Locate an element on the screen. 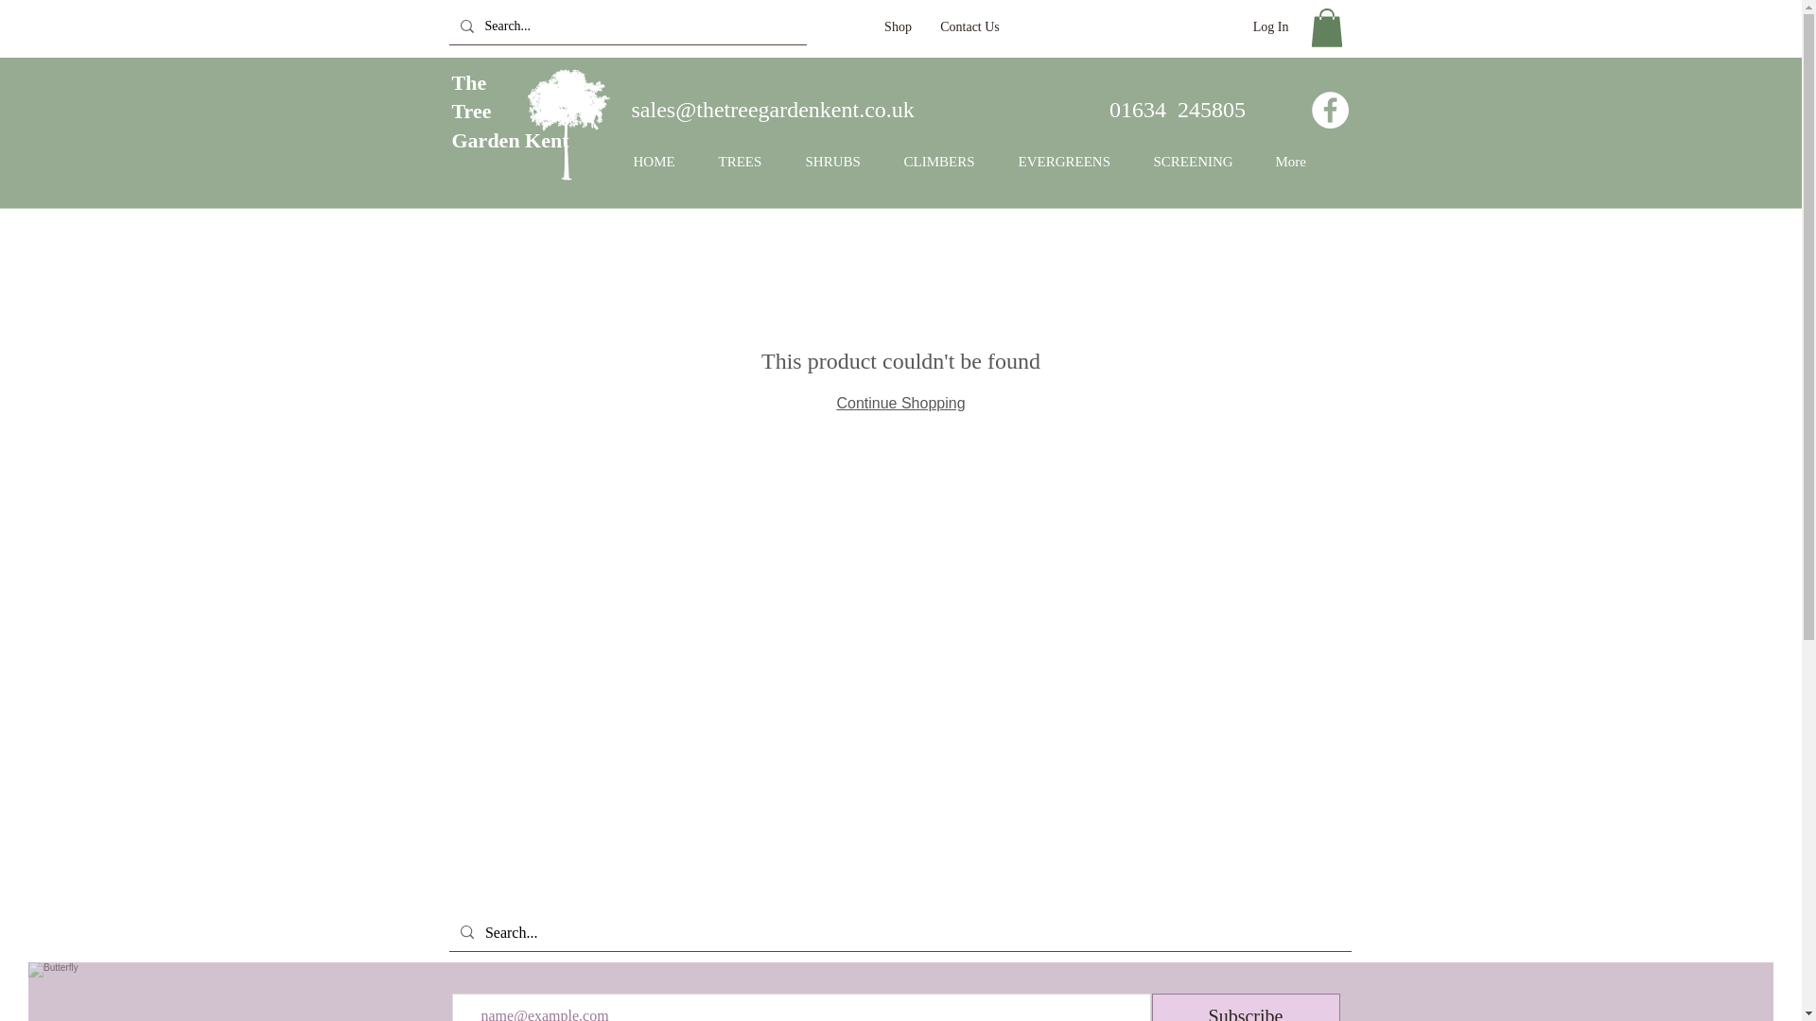  Contact Us is located at coordinates (1199, 163).